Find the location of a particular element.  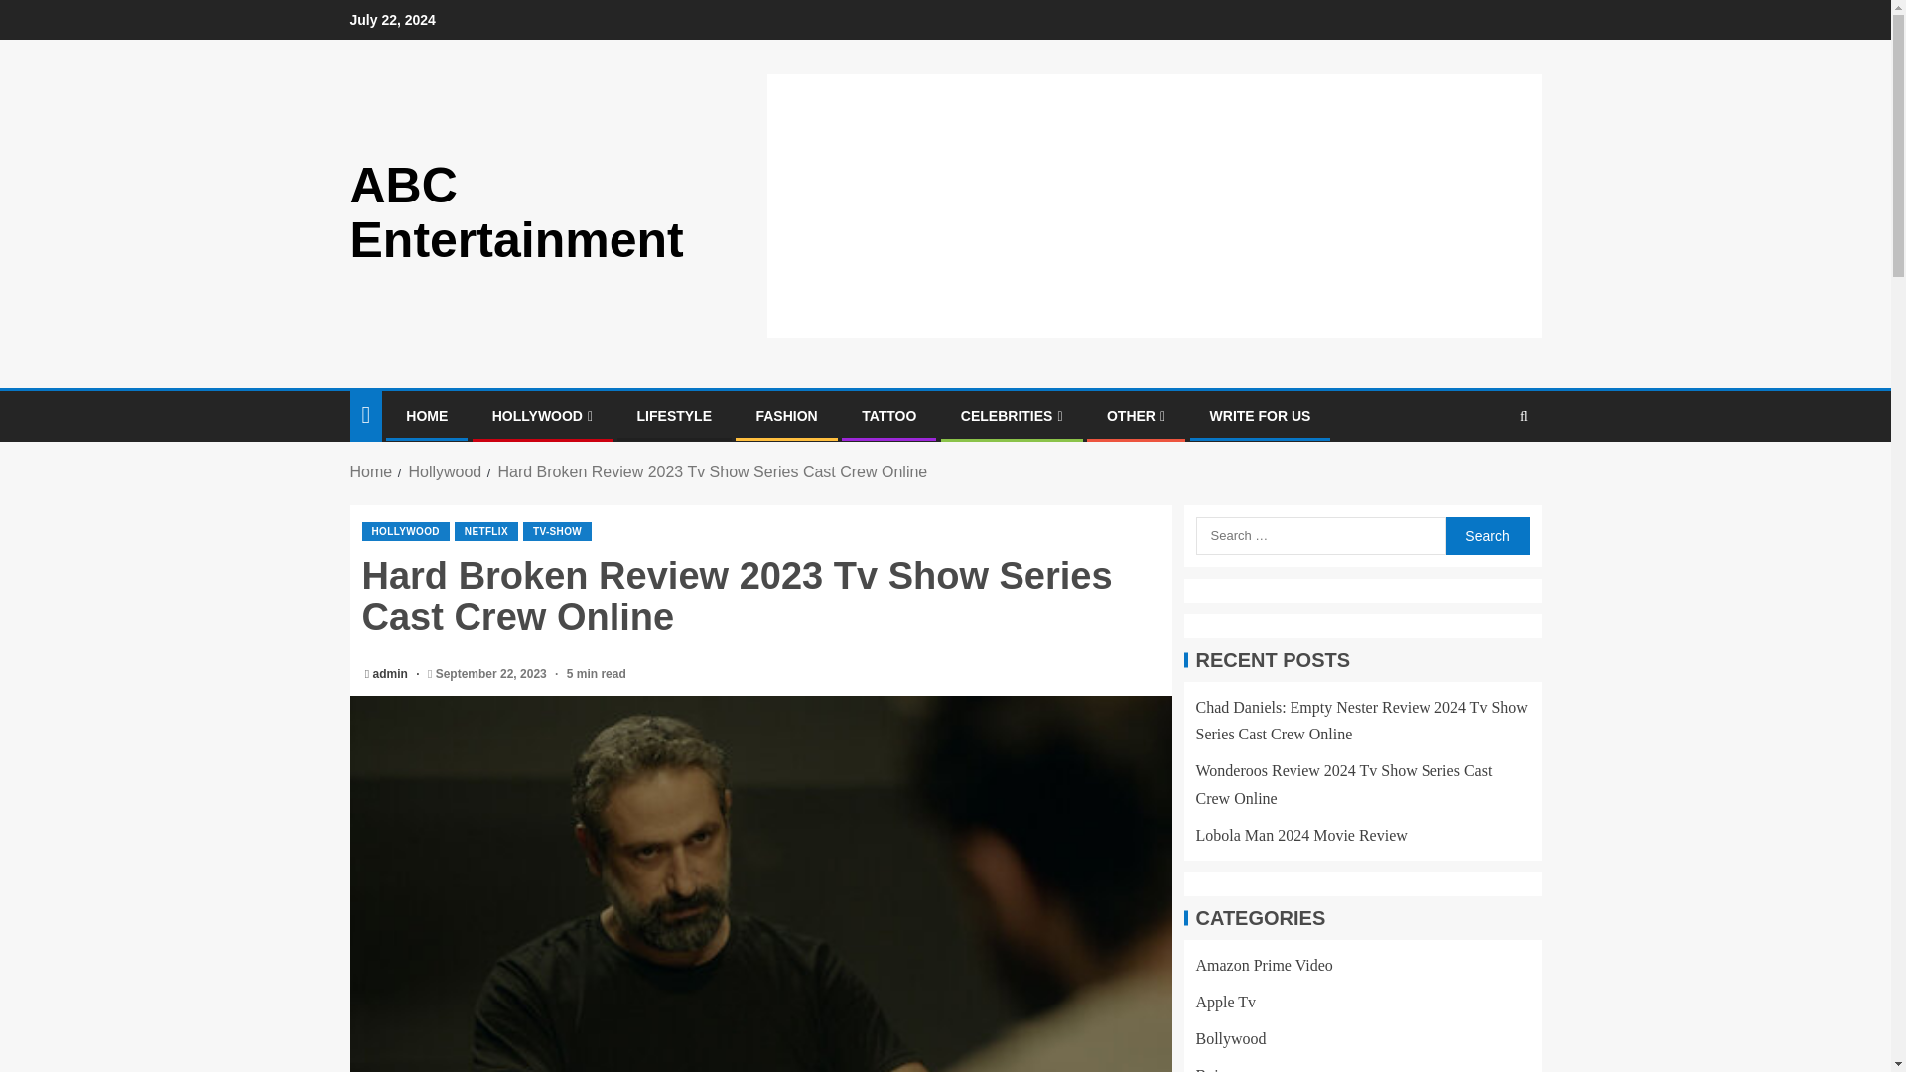

Advertisement is located at coordinates (1154, 286).